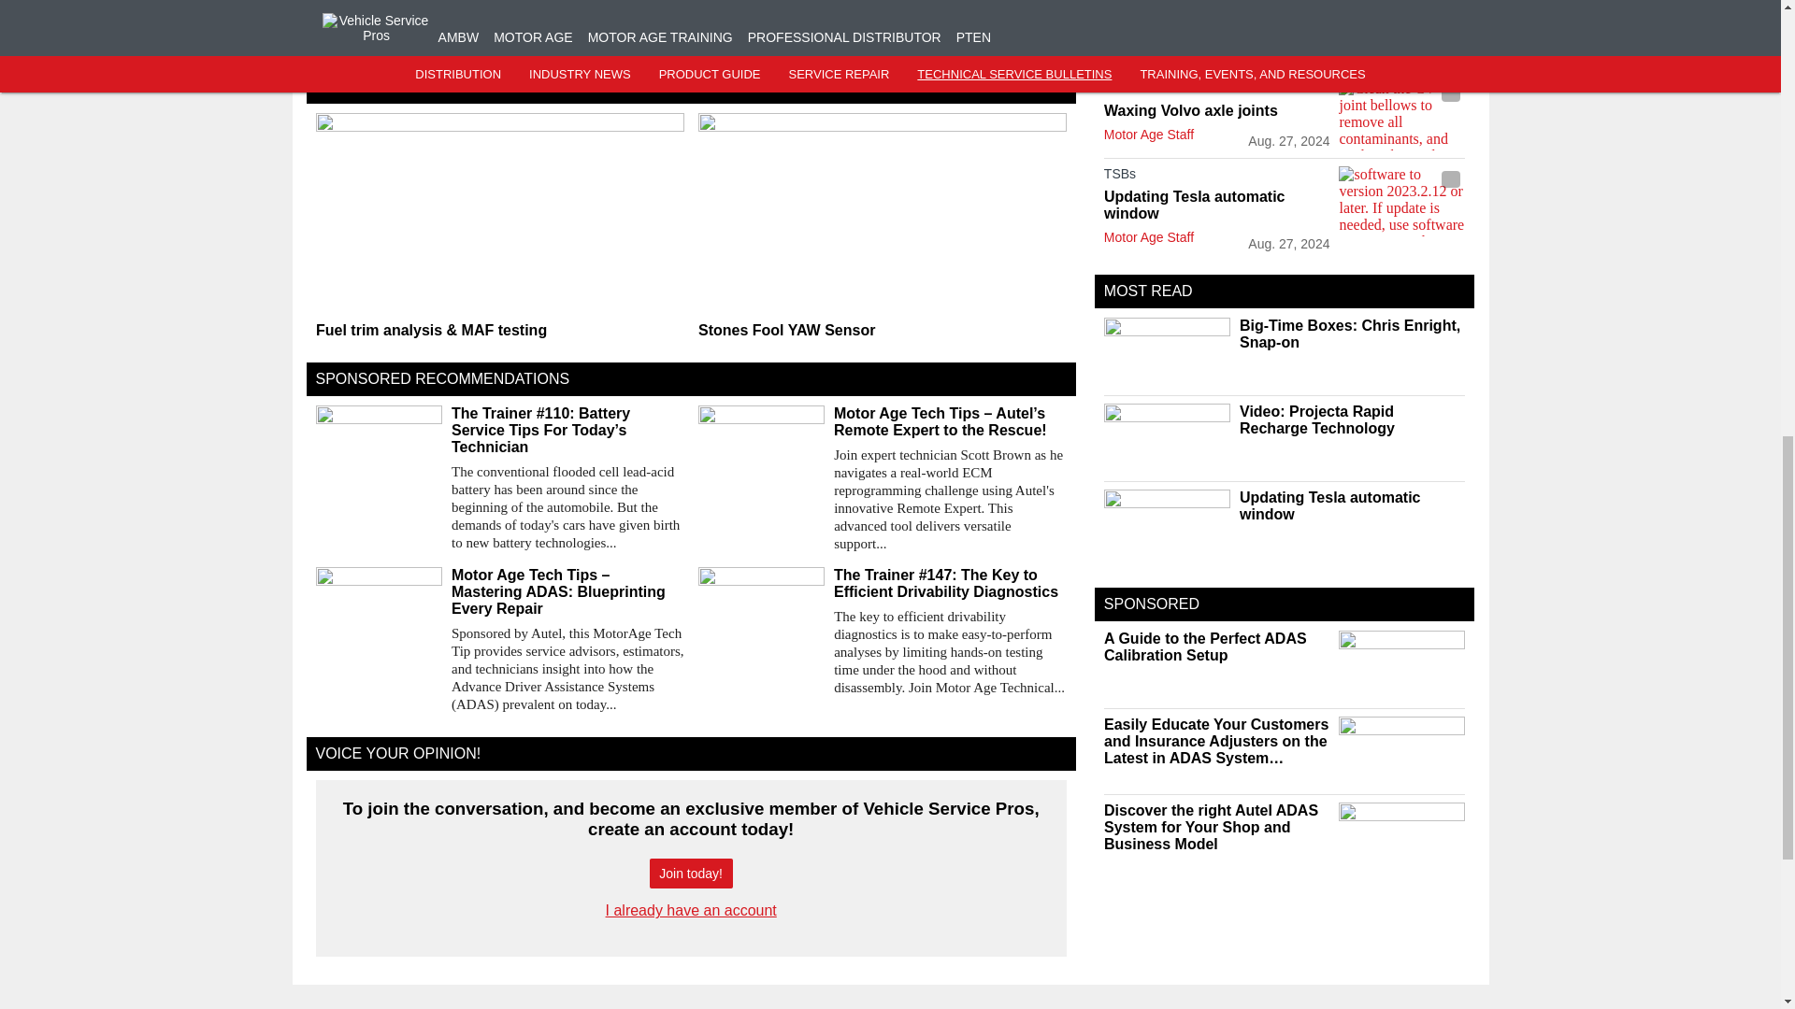 Image resolution: width=1795 pixels, height=1009 pixels. What do you see at coordinates (1216, 92) in the screenshot?
I see `TSBs` at bounding box center [1216, 92].